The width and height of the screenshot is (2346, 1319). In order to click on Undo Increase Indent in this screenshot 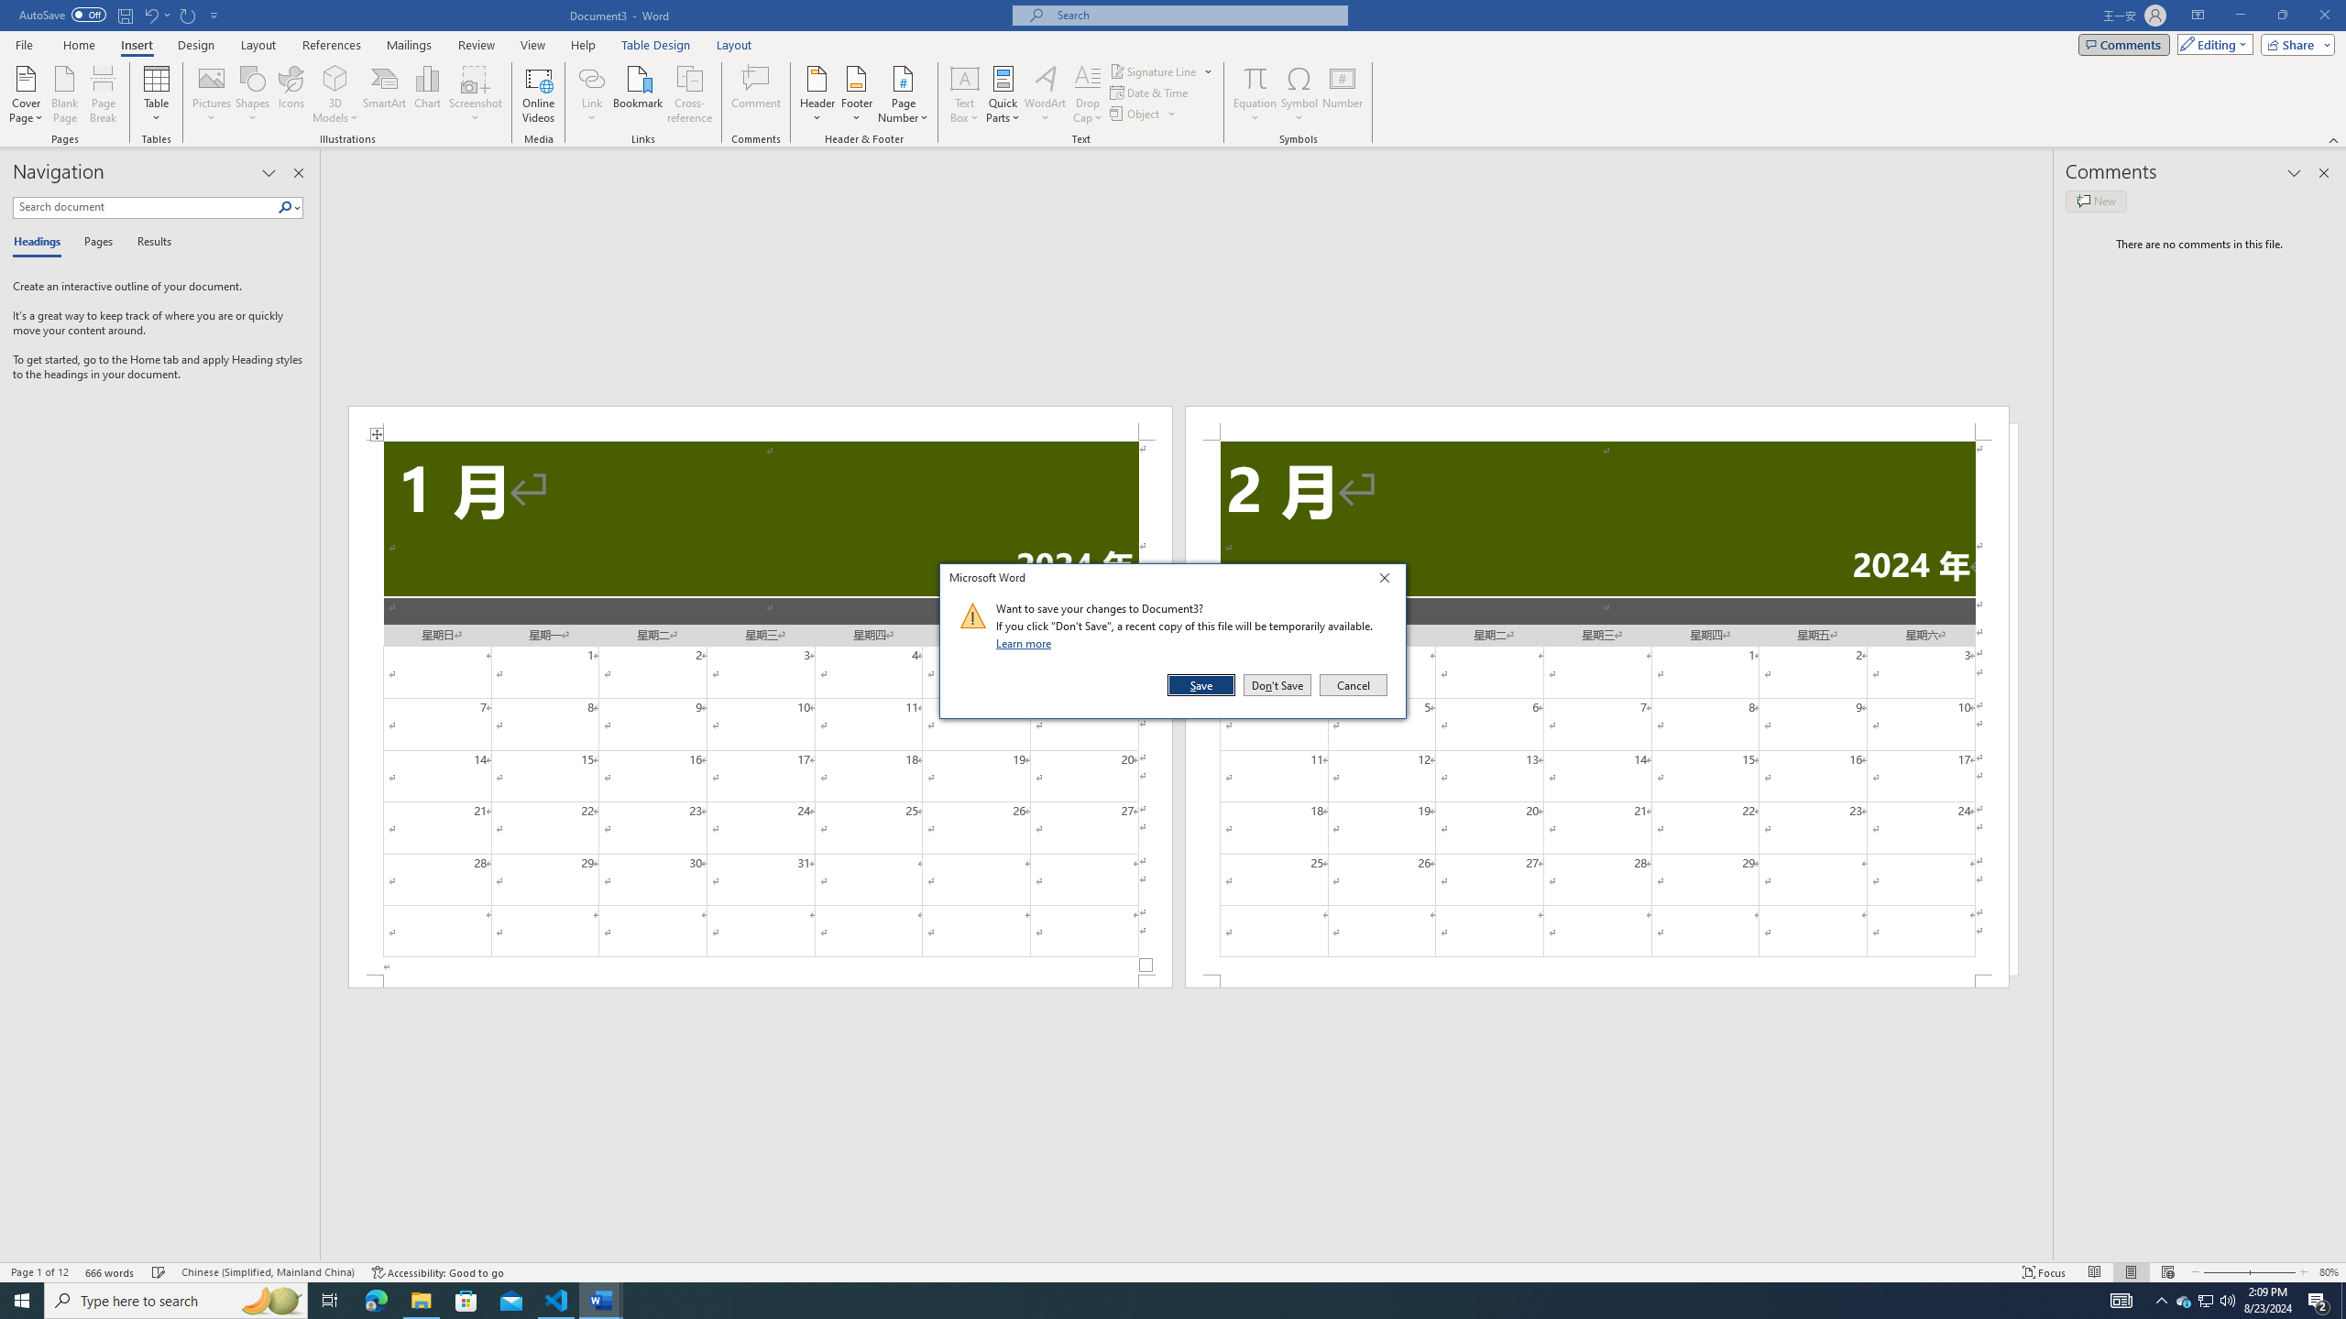, I will do `click(150, 15)`.